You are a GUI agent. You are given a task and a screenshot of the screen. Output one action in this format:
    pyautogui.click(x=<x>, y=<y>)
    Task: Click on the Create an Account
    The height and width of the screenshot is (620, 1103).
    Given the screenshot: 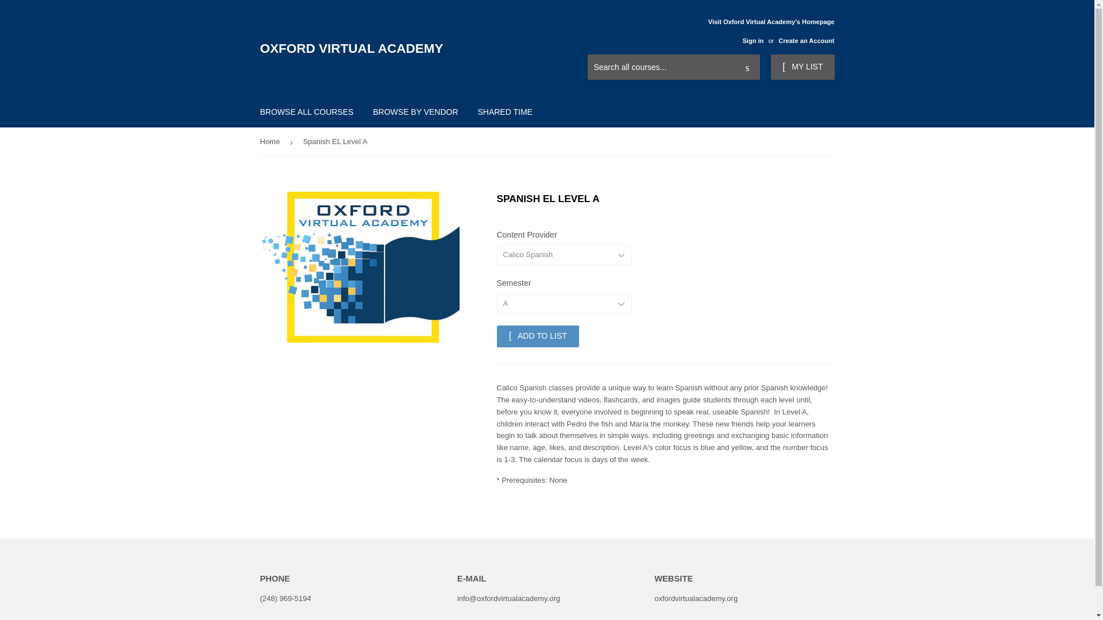 What is the action you would take?
    pyautogui.click(x=806, y=40)
    